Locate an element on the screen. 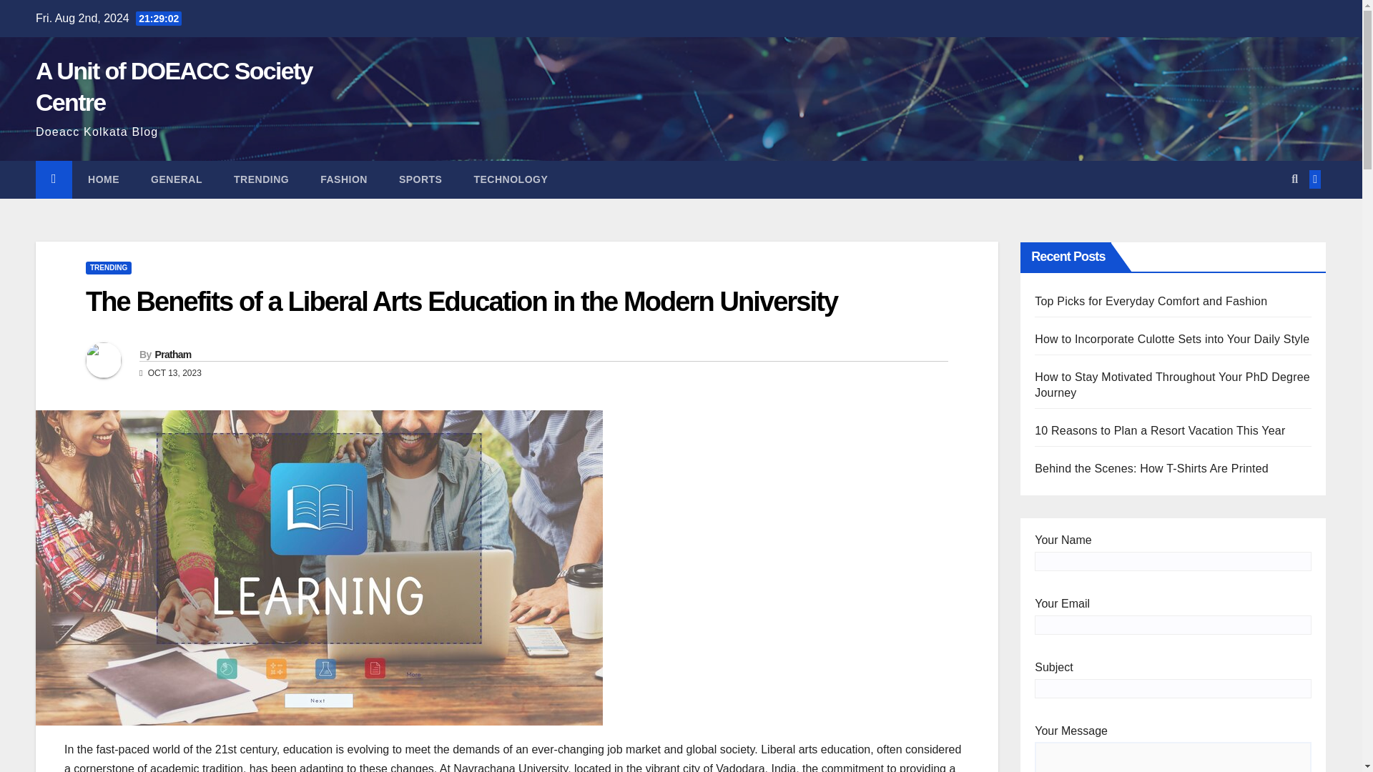 Image resolution: width=1373 pixels, height=772 pixels. Sports is located at coordinates (420, 179).